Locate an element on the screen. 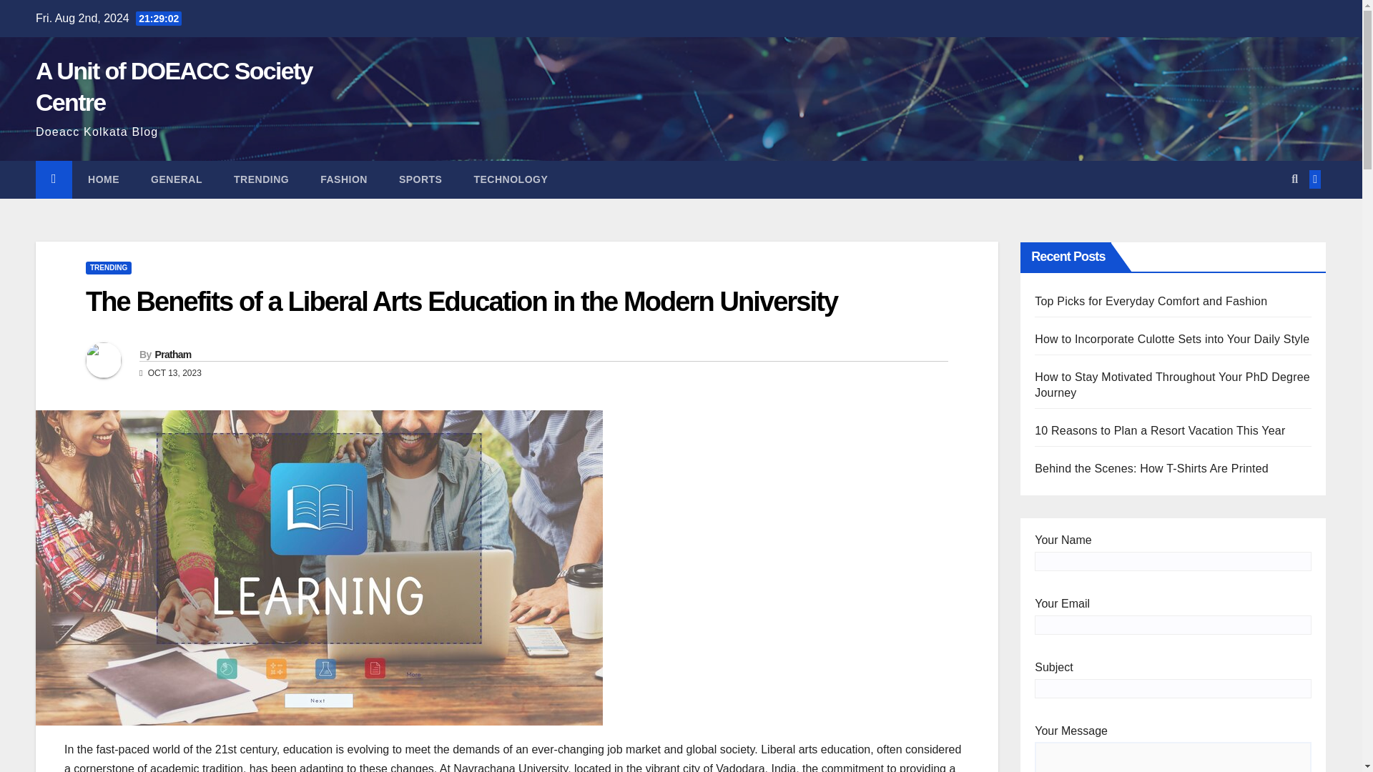 Image resolution: width=1373 pixels, height=772 pixels. Sports is located at coordinates (420, 179).